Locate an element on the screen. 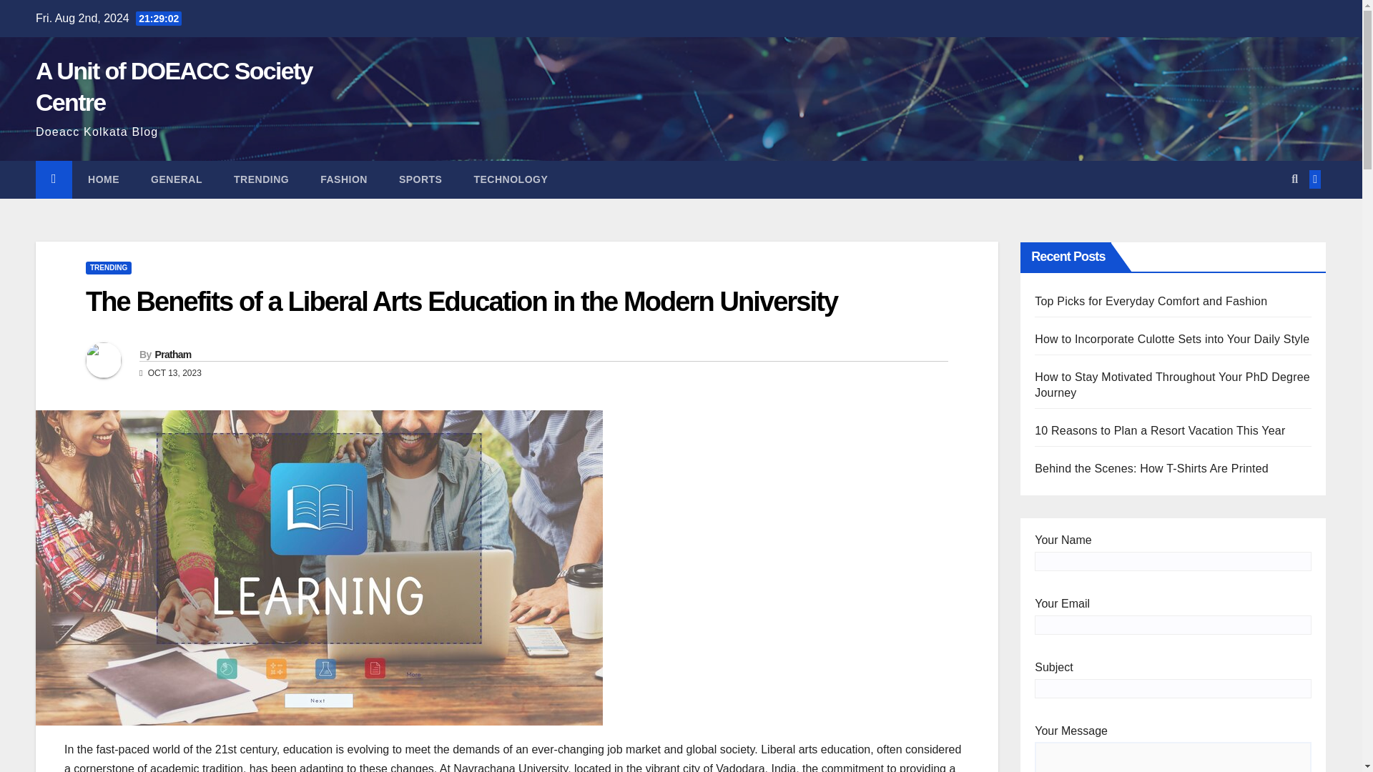 Image resolution: width=1373 pixels, height=772 pixels. Sports is located at coordinates (420, 179).